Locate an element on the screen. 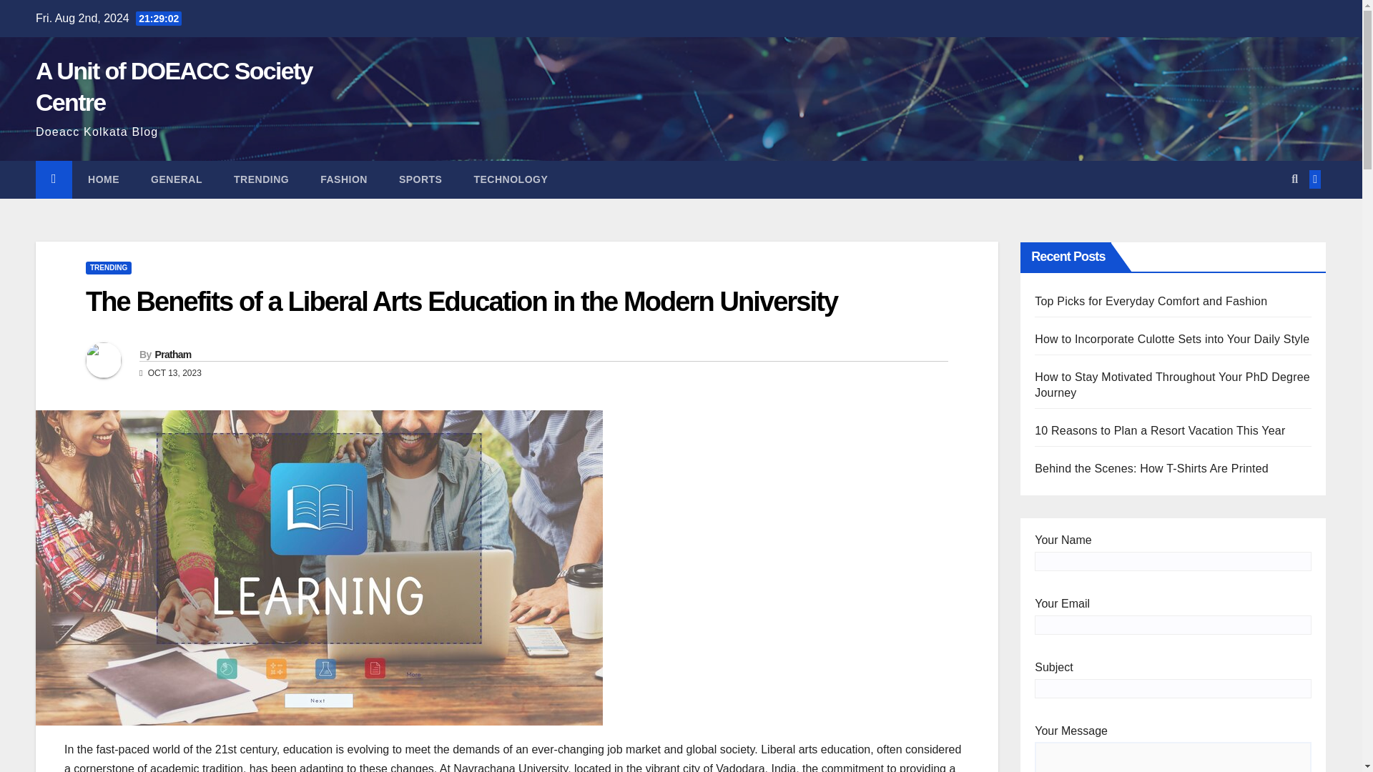 Image resolution: width=1373 pixels, height=772 pixels. Sports is located at coordinates (420, 179).